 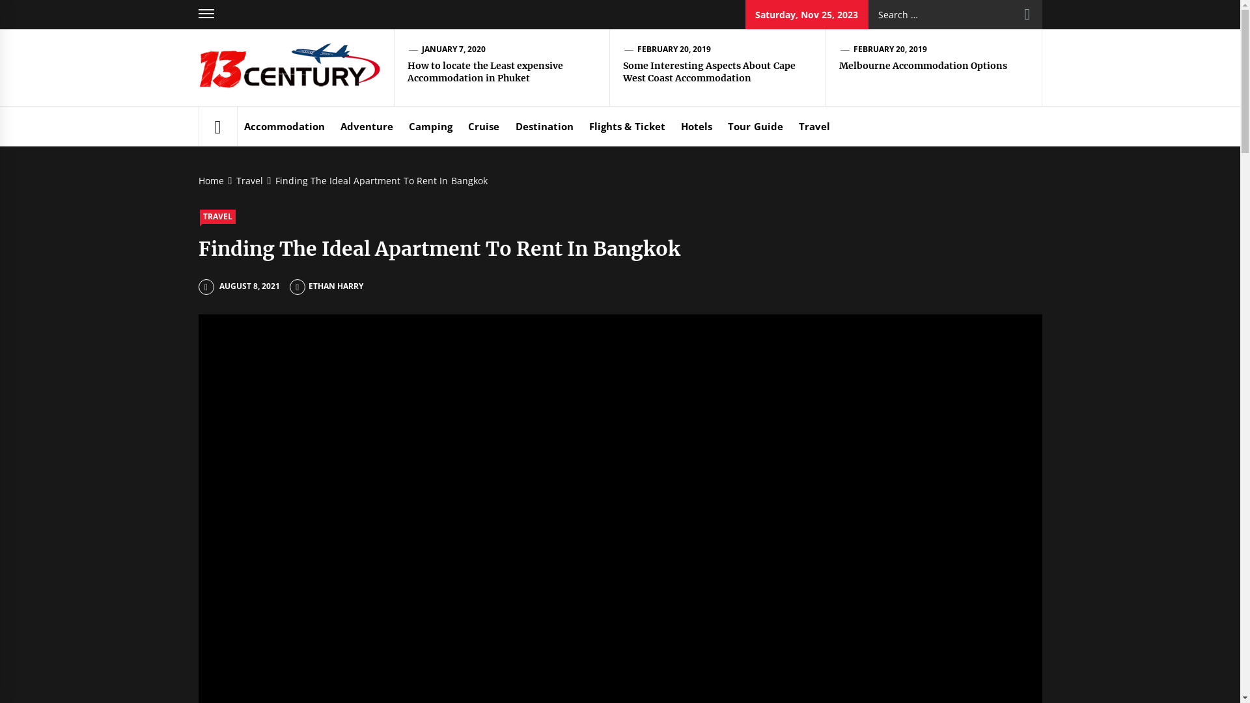 I want to click on Finding The Ideal Apartment To Rent In Bangkok, so click(x=379, y=181).